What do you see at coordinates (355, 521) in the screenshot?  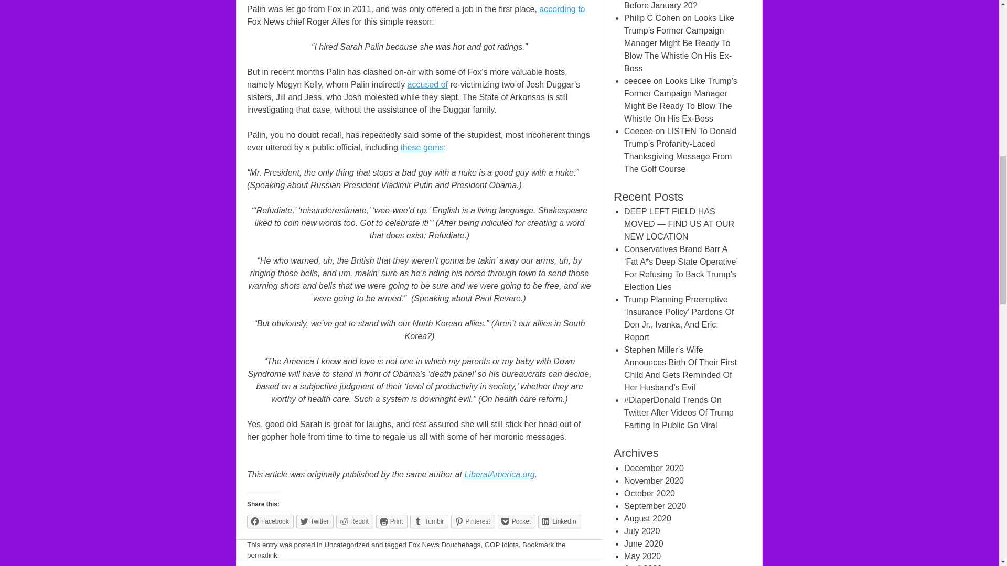 I see `Reddit` at bounding box center [355, 521].